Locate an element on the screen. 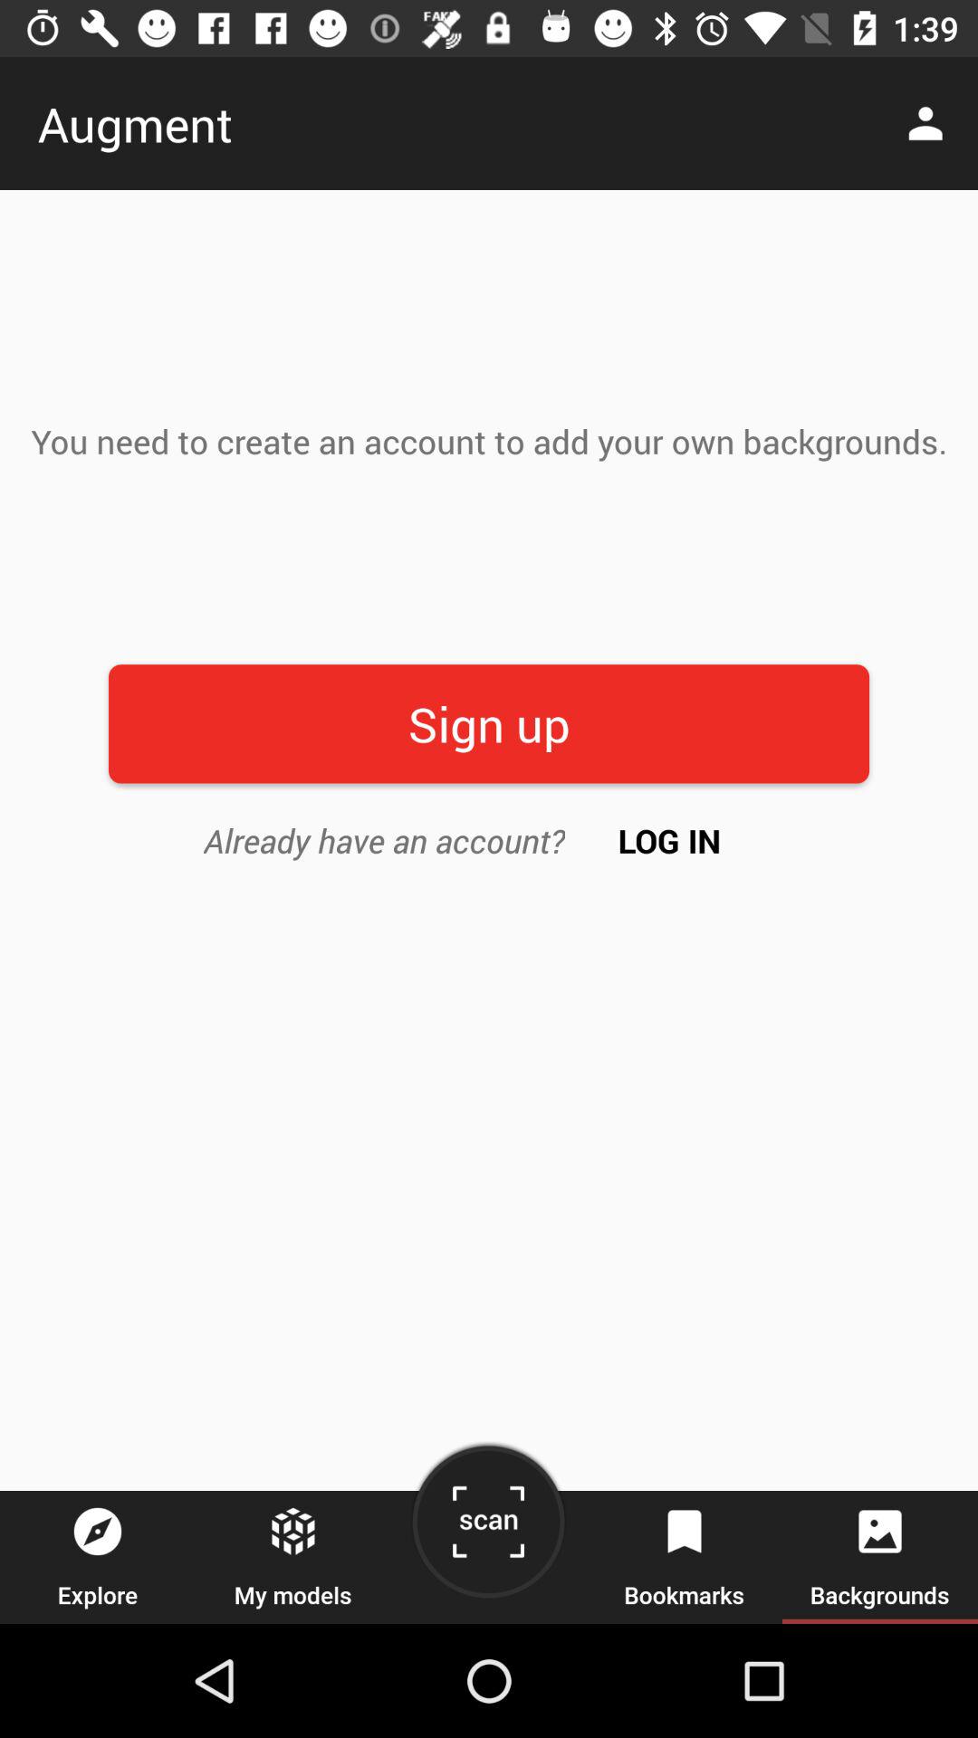 This screenshot has width=978, height=1738. choose the item next to my models icon is located at coordinates (488, 1528).